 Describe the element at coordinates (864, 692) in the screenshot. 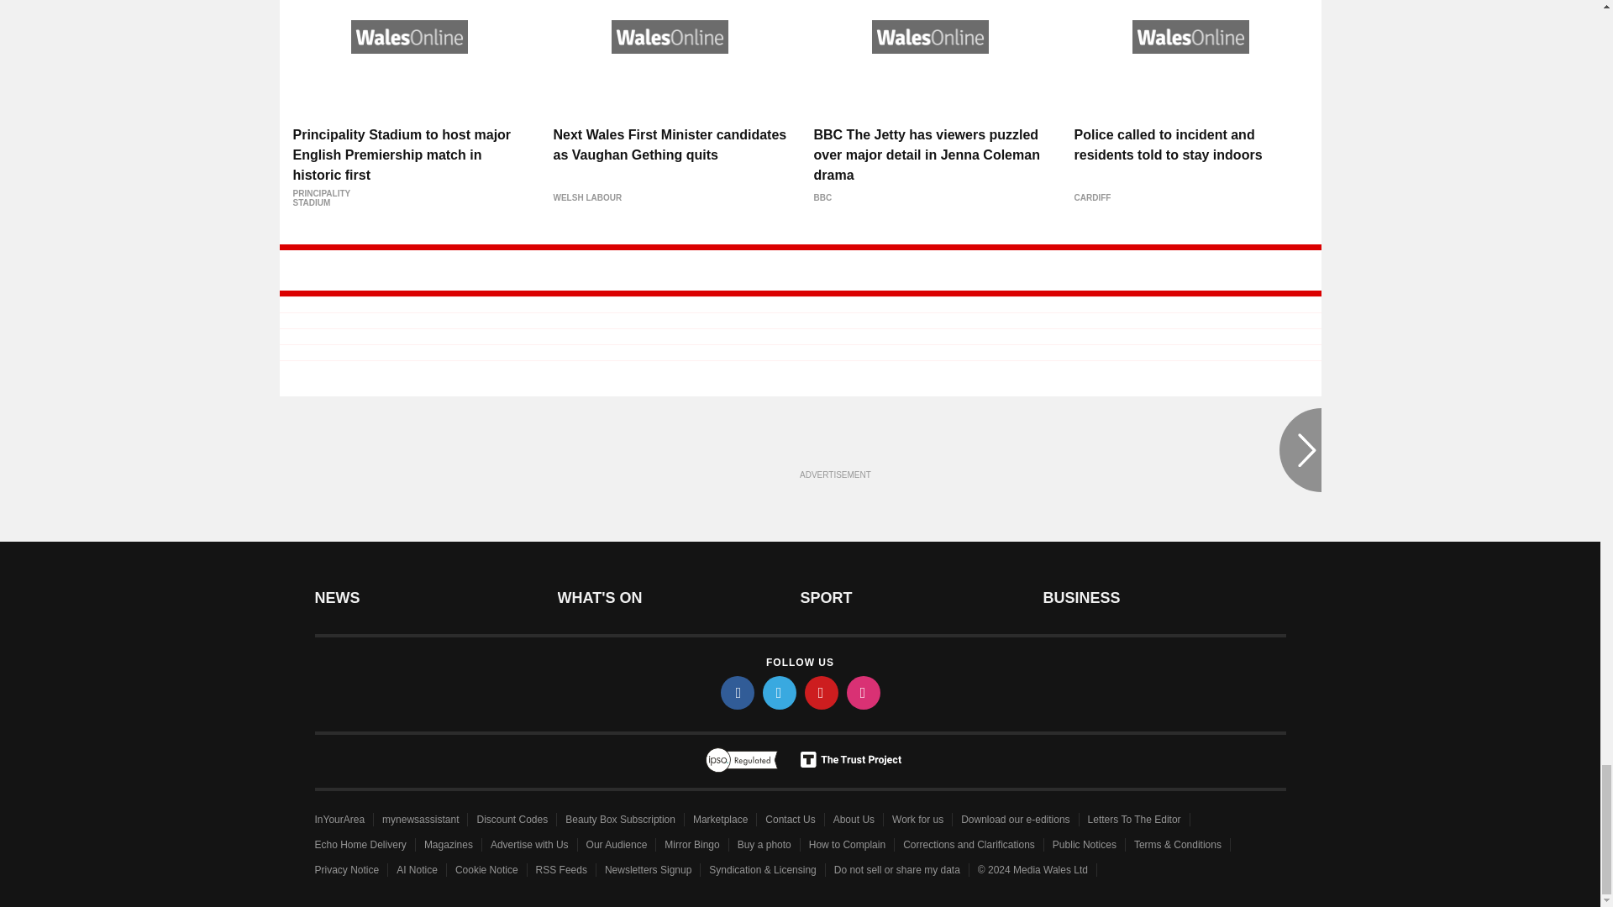

I see `instagram` at that location.